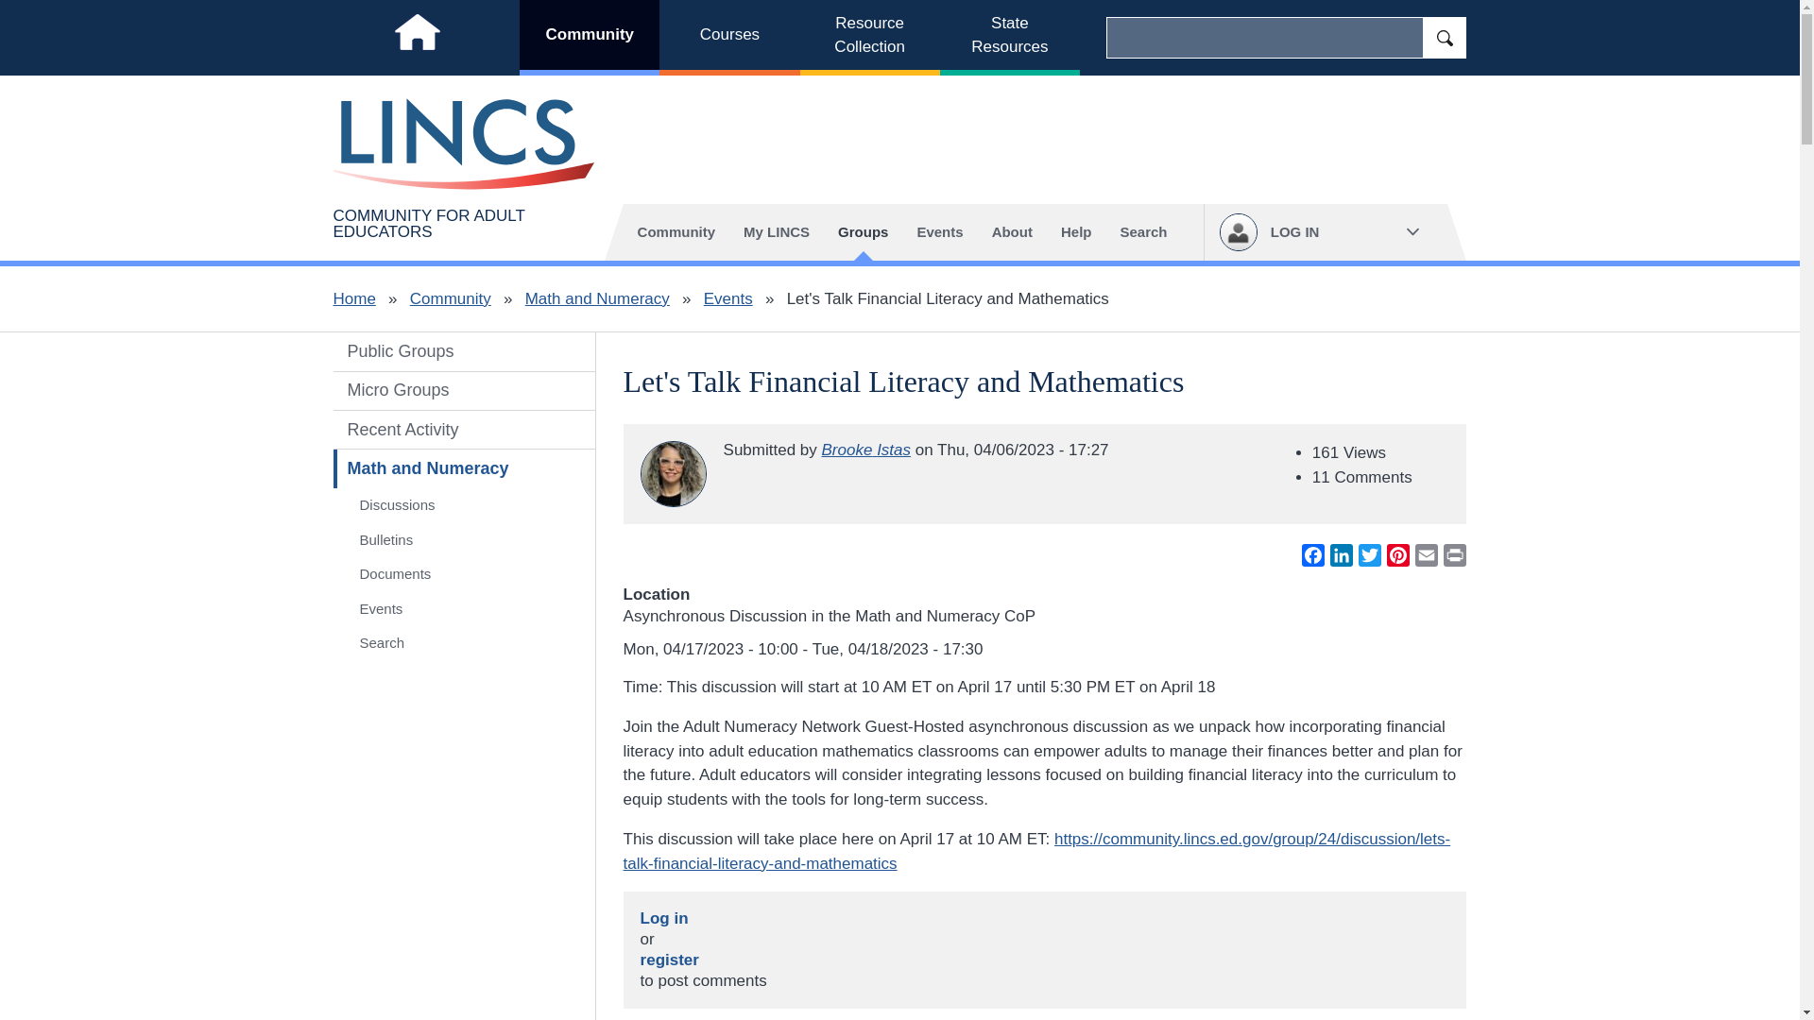  I want to click on Community, so click(590, 38).